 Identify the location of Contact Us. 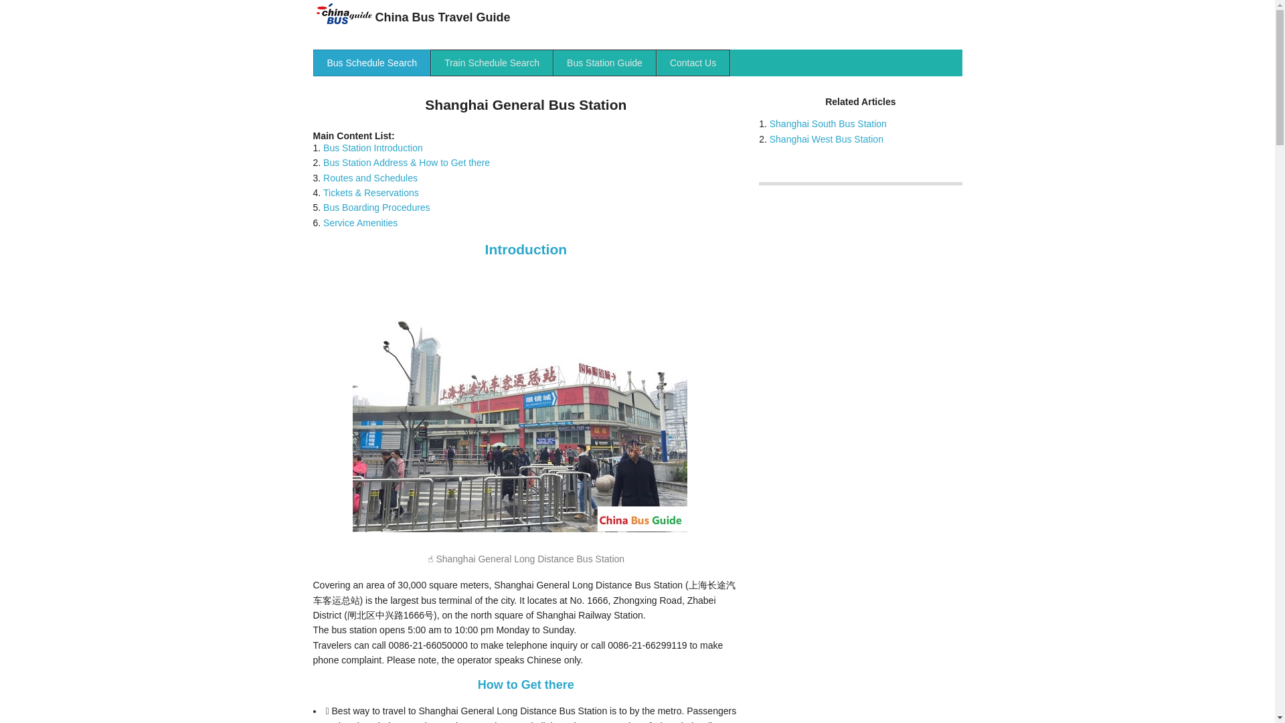
(693, 63).